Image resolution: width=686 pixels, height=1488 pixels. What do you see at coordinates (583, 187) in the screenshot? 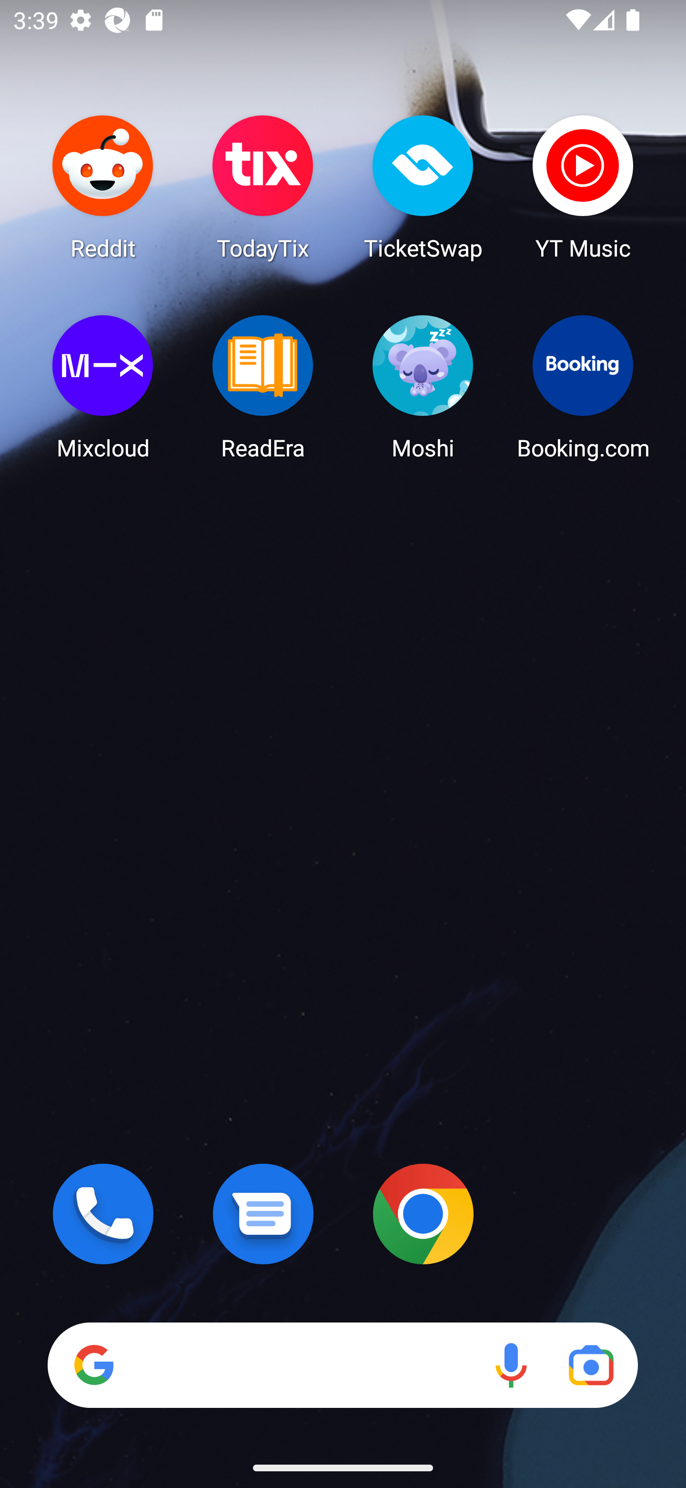
I see `YT Music` at bounding box center [583, 187].